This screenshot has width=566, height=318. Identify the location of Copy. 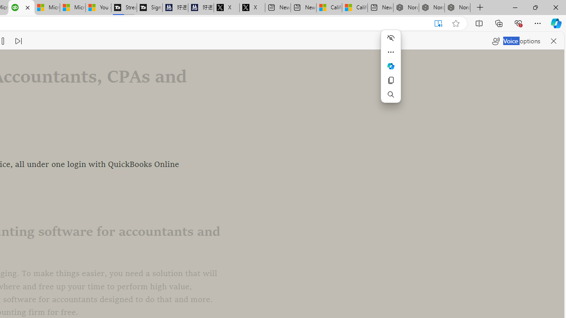
(391, 80).